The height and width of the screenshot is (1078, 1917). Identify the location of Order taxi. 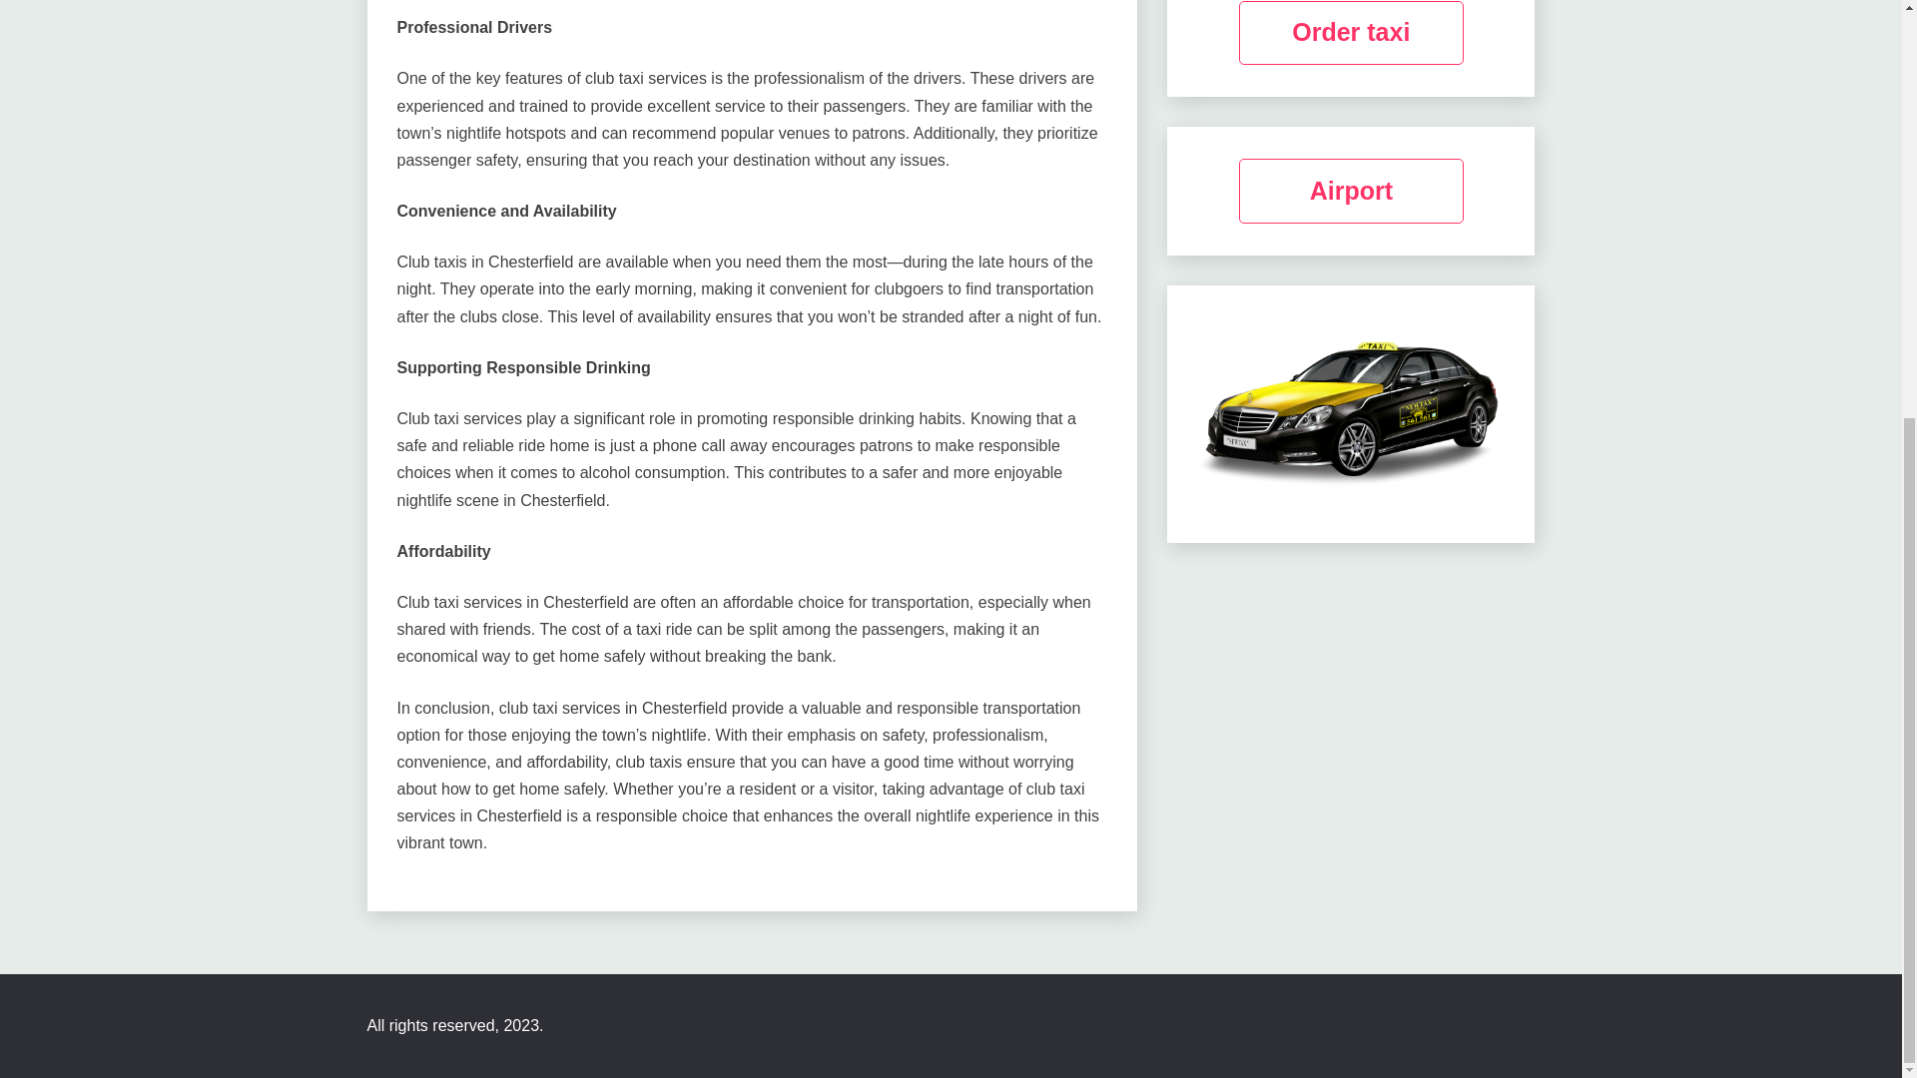
(1351, 33).